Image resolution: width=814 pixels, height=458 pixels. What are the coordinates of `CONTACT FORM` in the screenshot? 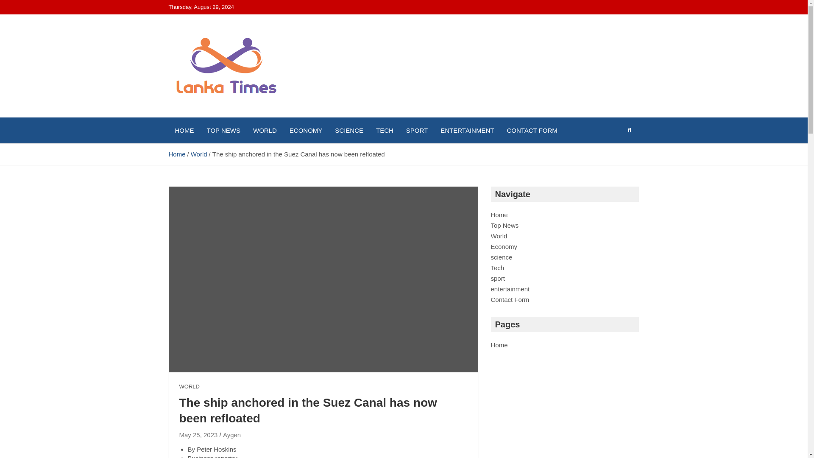 It's located at (532, 130).